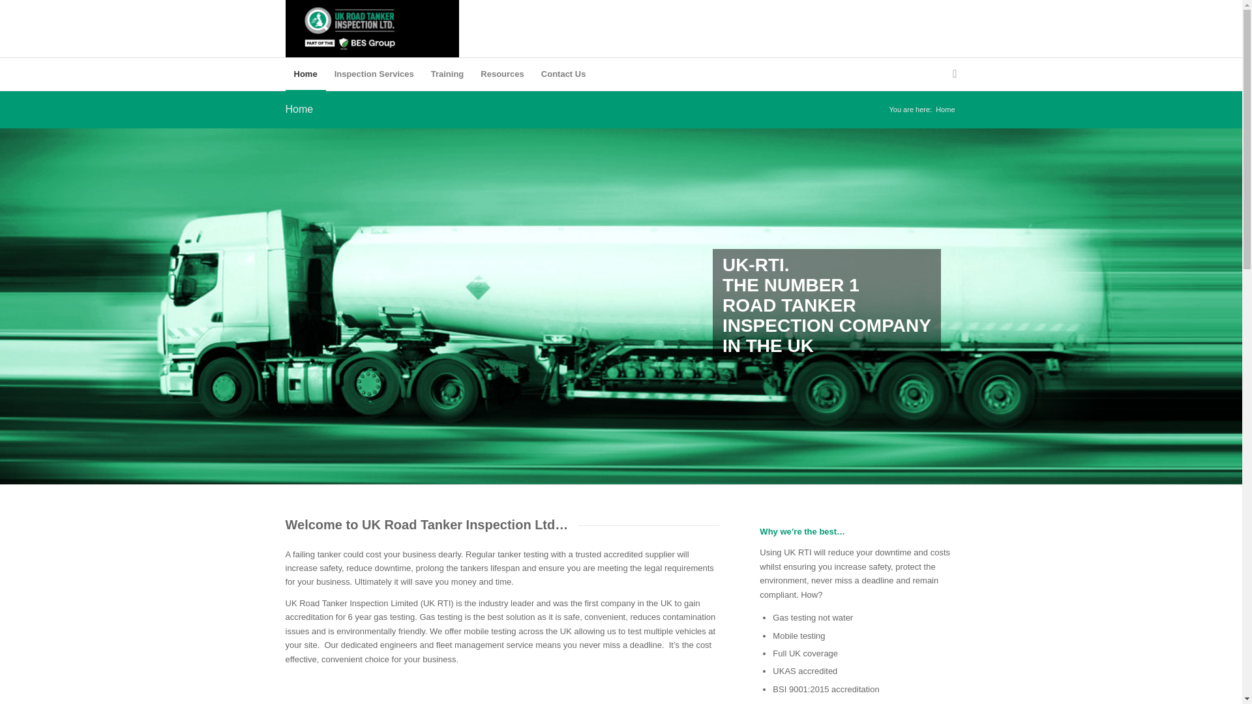 This screenshot has width=1252, height=704. Describe the element at coordinates (502, 74) in the screenshot. I see `Resources` at that location.